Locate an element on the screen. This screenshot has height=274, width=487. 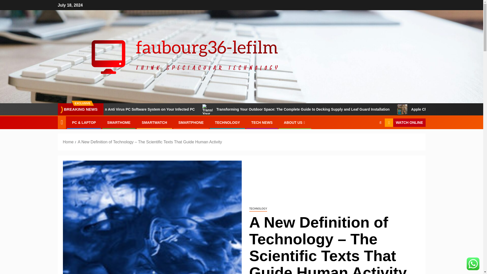
SMARTHOME is located at coordinates (119, 123).